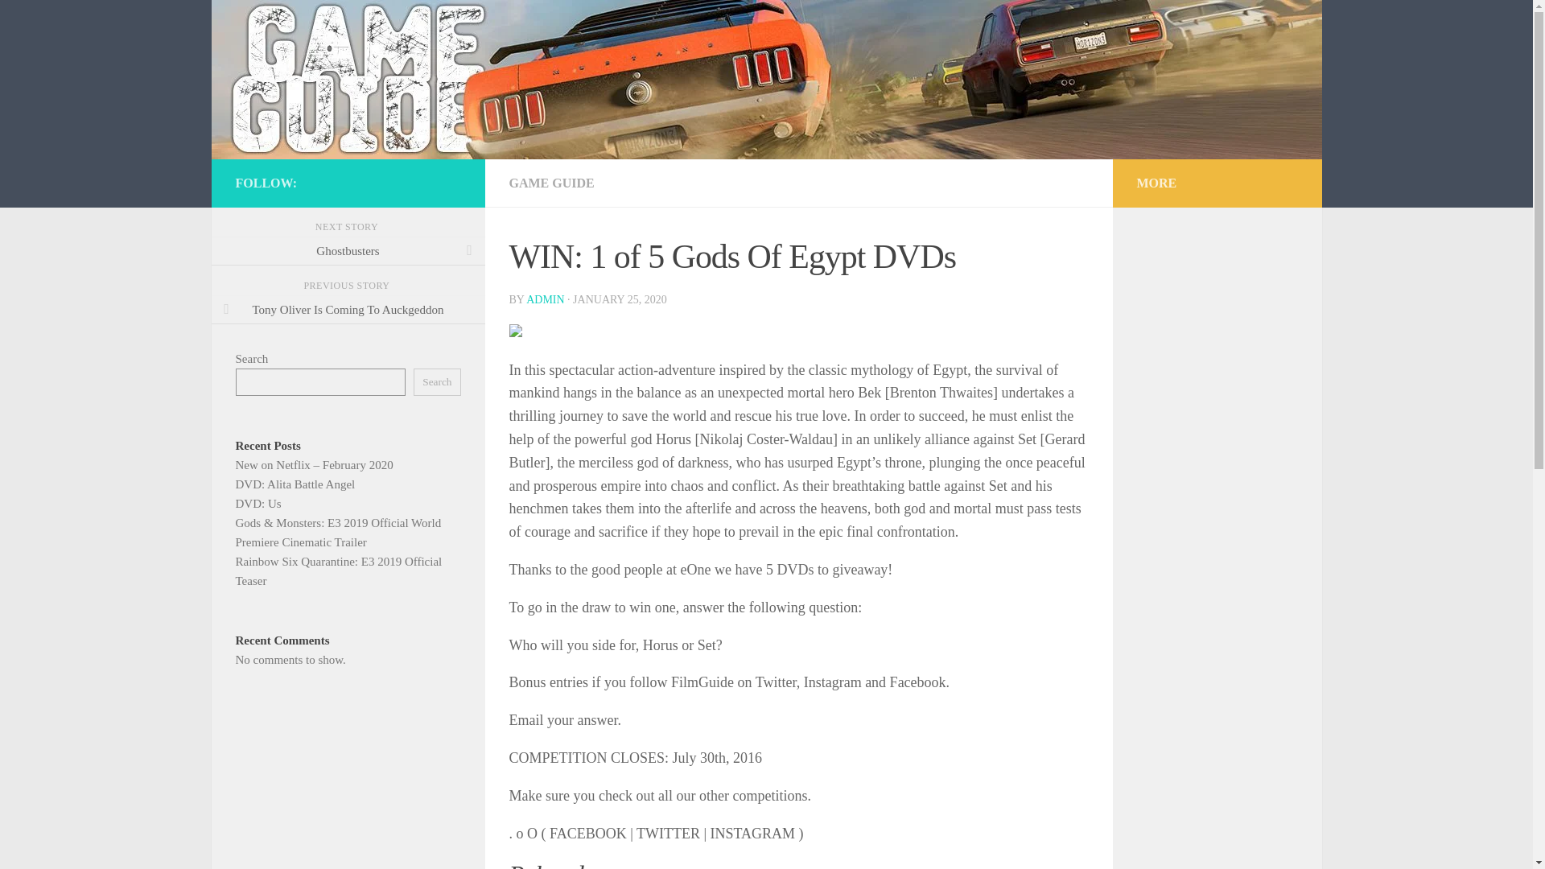 The image size is (1545, 869). I want to click on Posts by admin, so click(545, 299).